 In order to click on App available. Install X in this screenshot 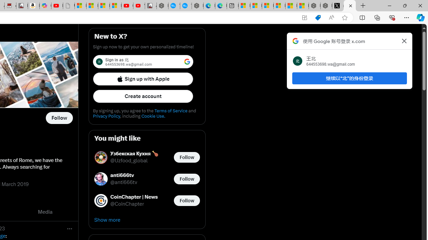, I will do `click(304, 18)`.